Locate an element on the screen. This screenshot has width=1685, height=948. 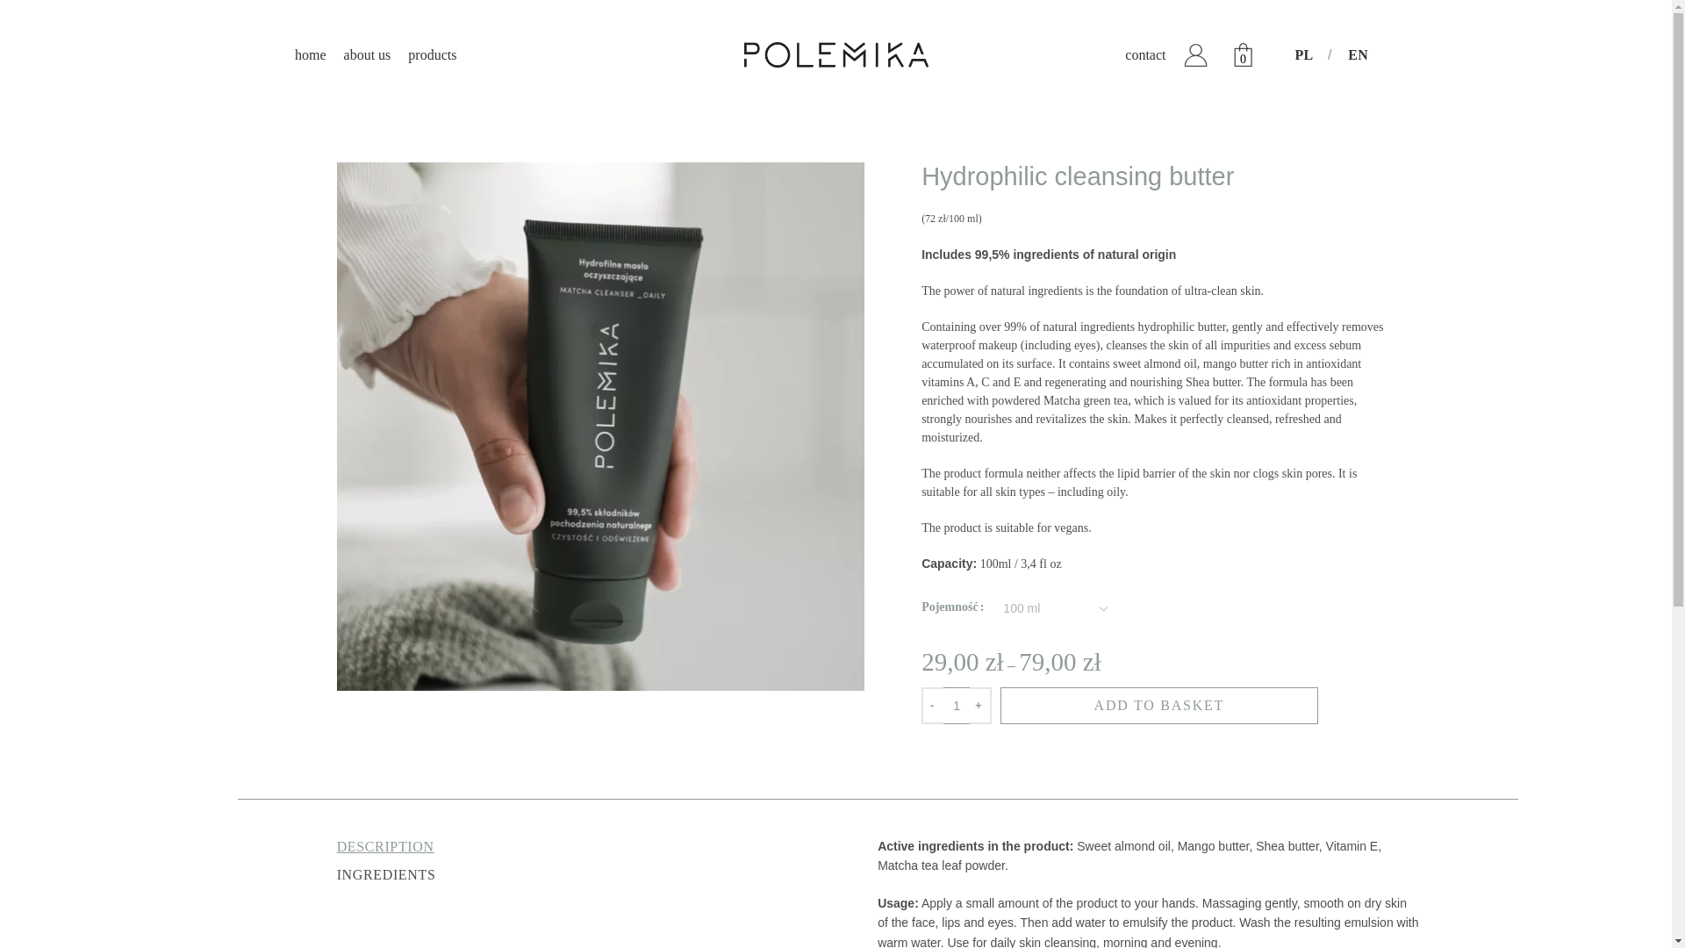
home is located at coordinates (311, 54).